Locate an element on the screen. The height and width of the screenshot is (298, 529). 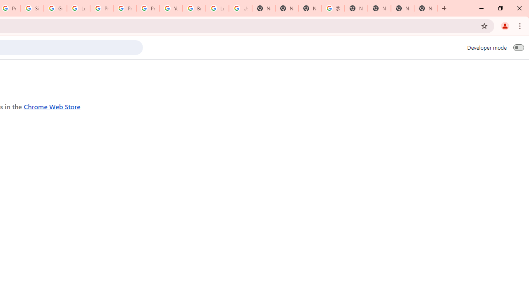
Browse Chrome as a guest - Computer - Google Chrome Help is located at coordinates (194, 8).